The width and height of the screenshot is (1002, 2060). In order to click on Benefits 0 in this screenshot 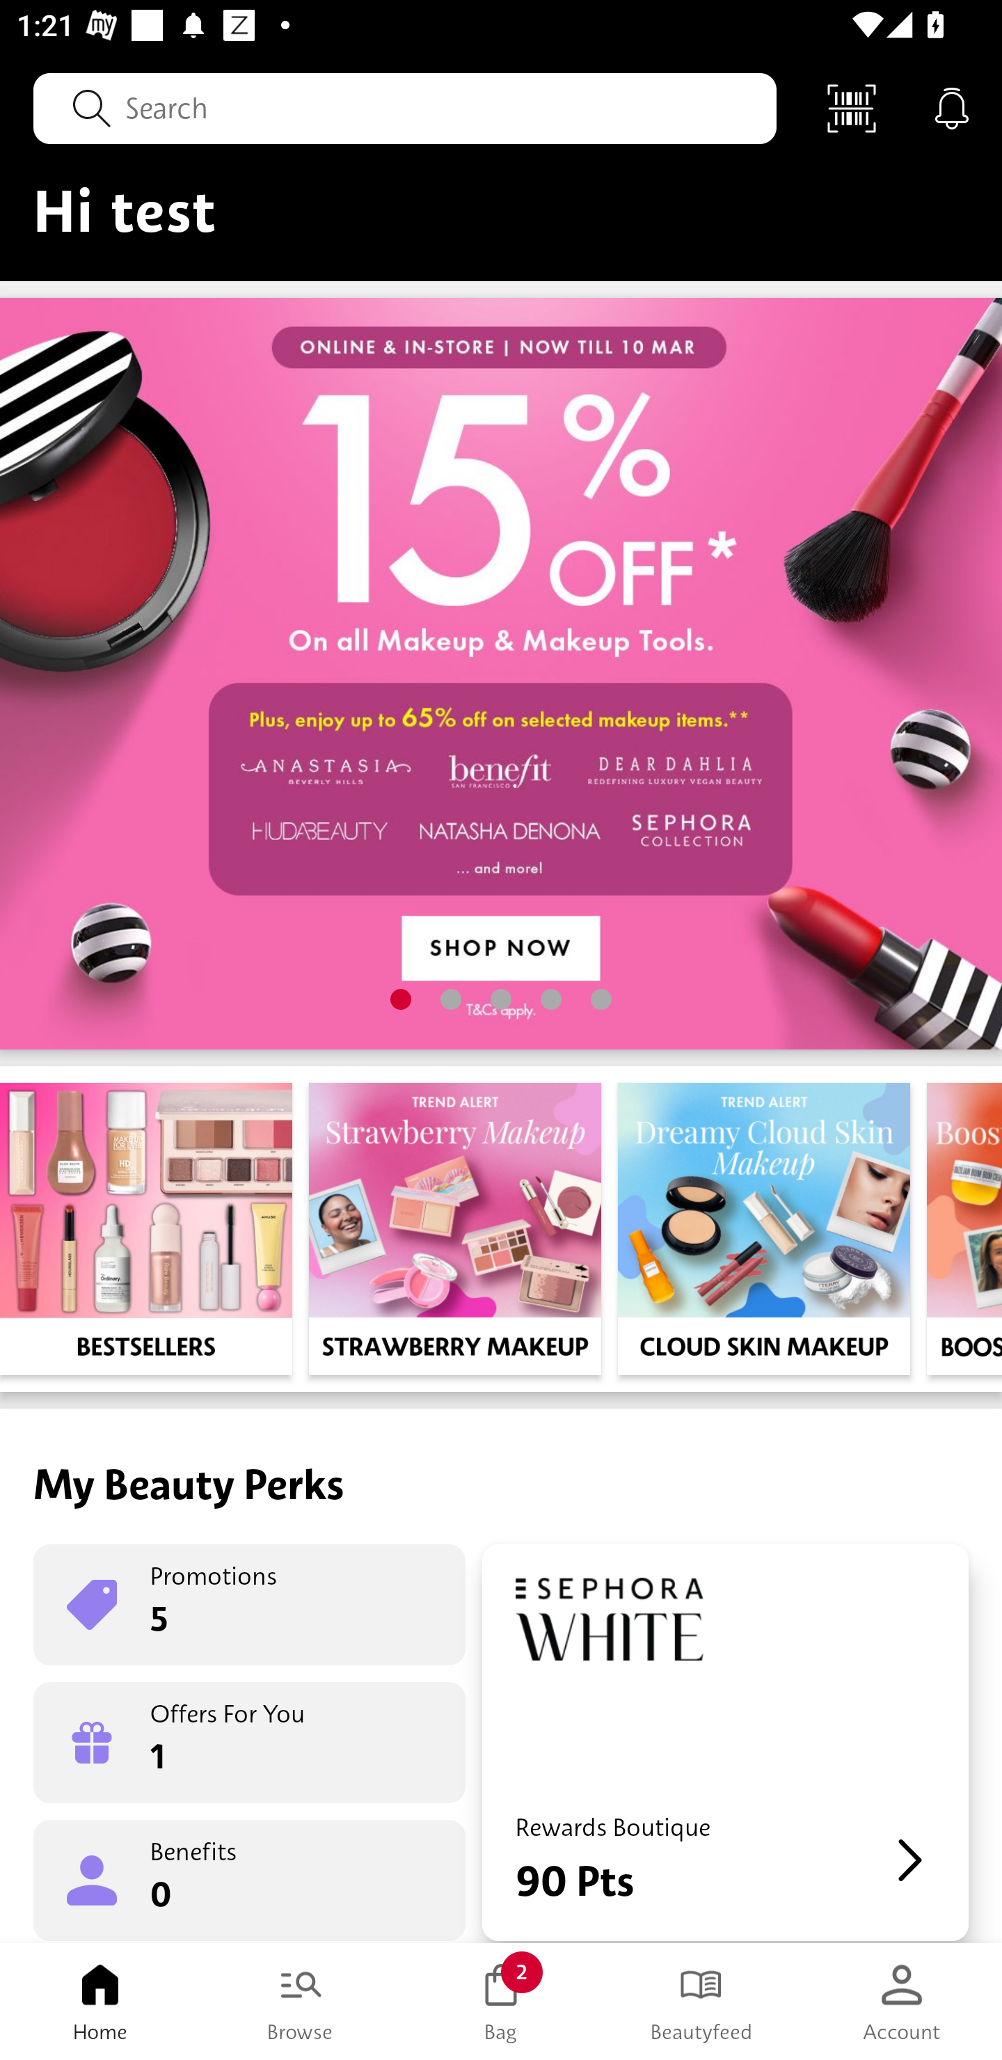, I will do `click(249, 1879)`.